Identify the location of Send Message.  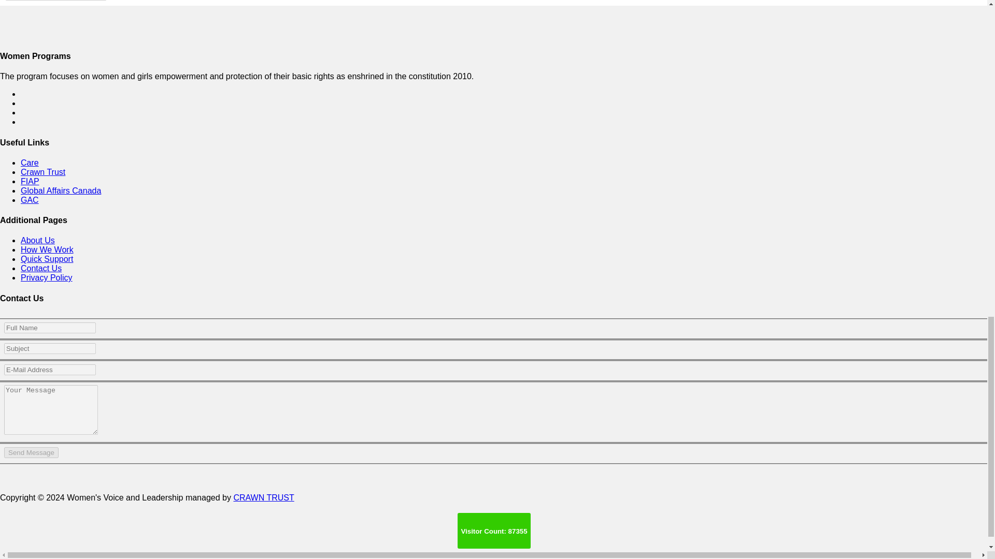
(31, 452).